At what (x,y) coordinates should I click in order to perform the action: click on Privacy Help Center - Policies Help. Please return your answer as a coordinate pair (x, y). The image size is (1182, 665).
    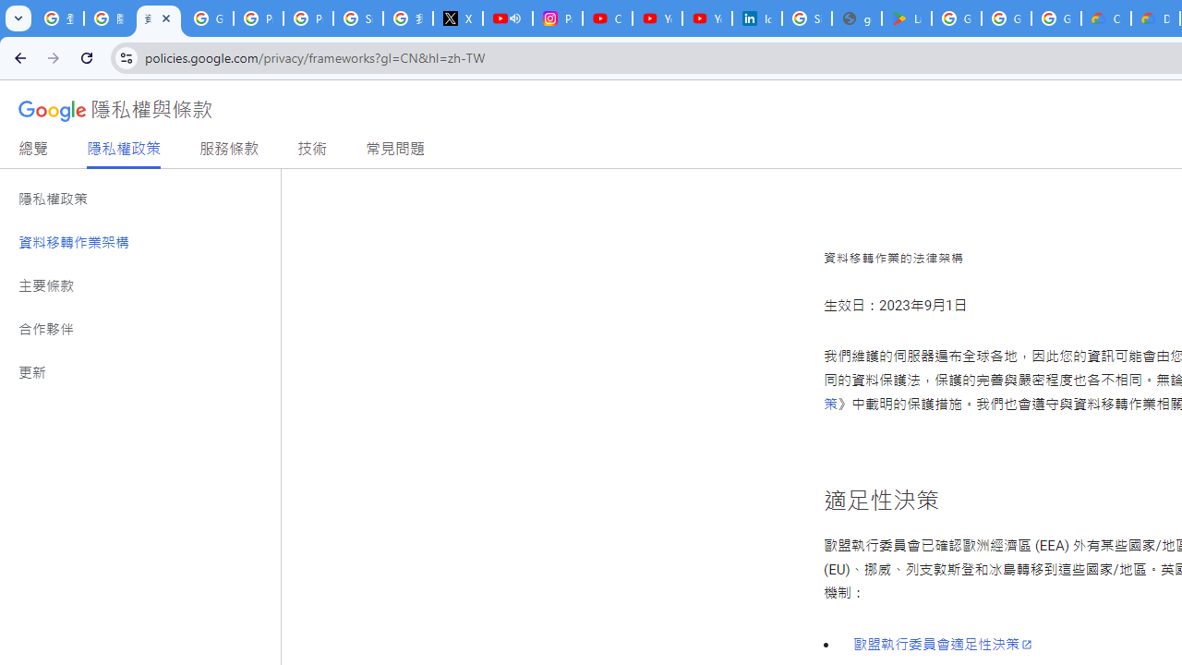
    Looking at the image, I should click on (308, 18).